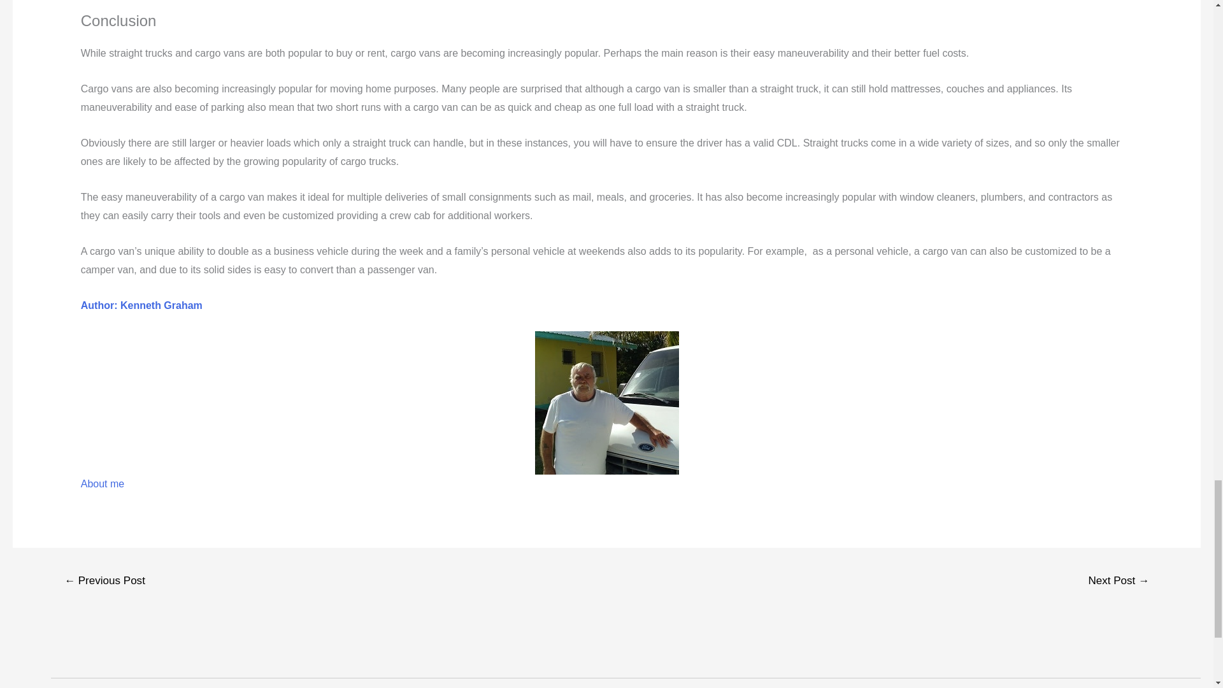 The width and height of the screenshot is (1223, 688). What do you see at coordinates (141, 305) in the screenshot?
I see `Author: Kenneth Graham` at bounding box center [141, 305].